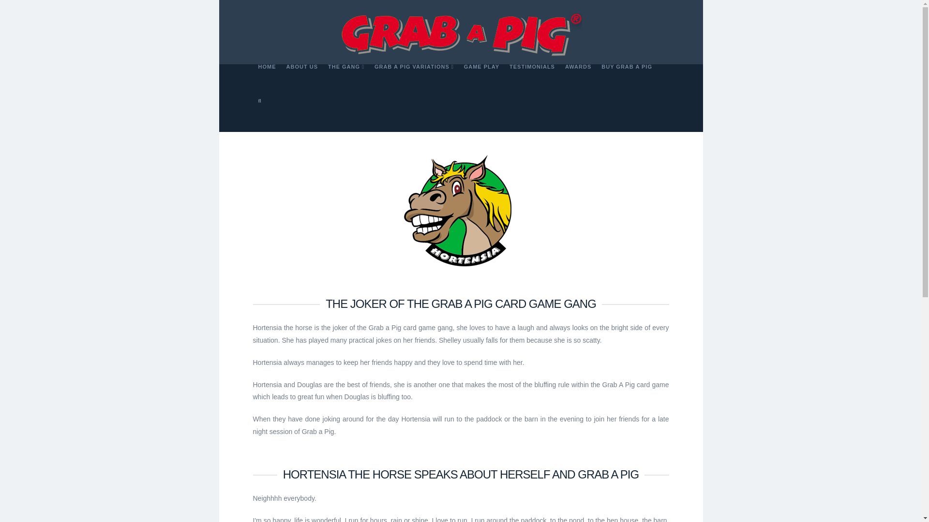  Describe the element at coordinates (414, 81) in the screenshot. I see `GRAB A PIG VARIATIONS` at that location.